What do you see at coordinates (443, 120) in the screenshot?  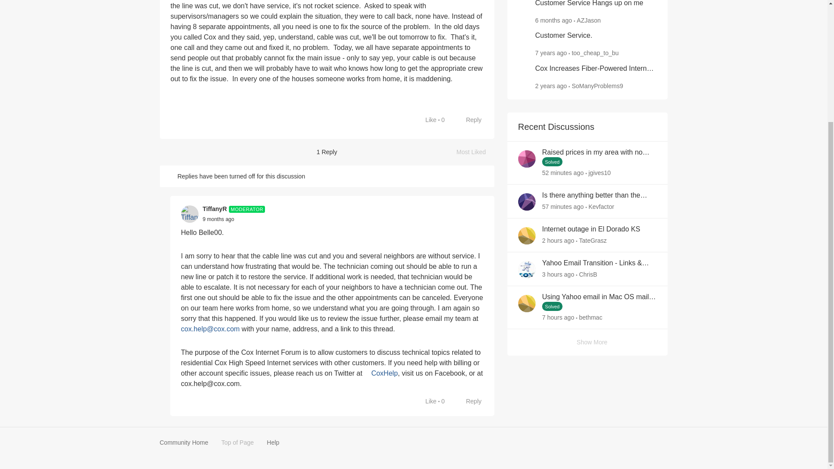 I see `0` at bounding box center [443, 120].